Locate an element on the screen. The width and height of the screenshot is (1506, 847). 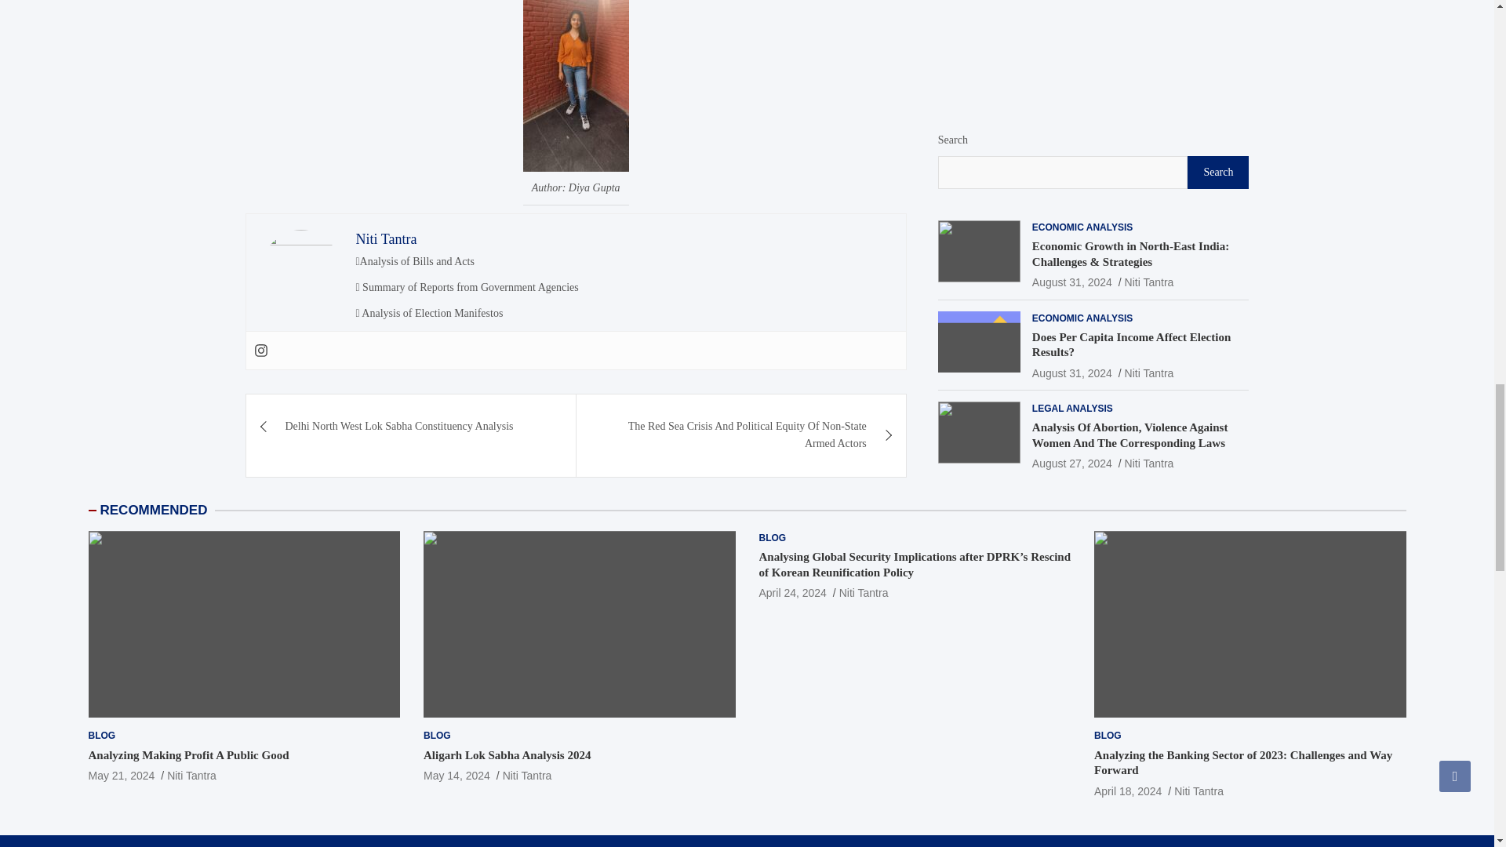
Niti Tantra is located at coordinates (386, 238).